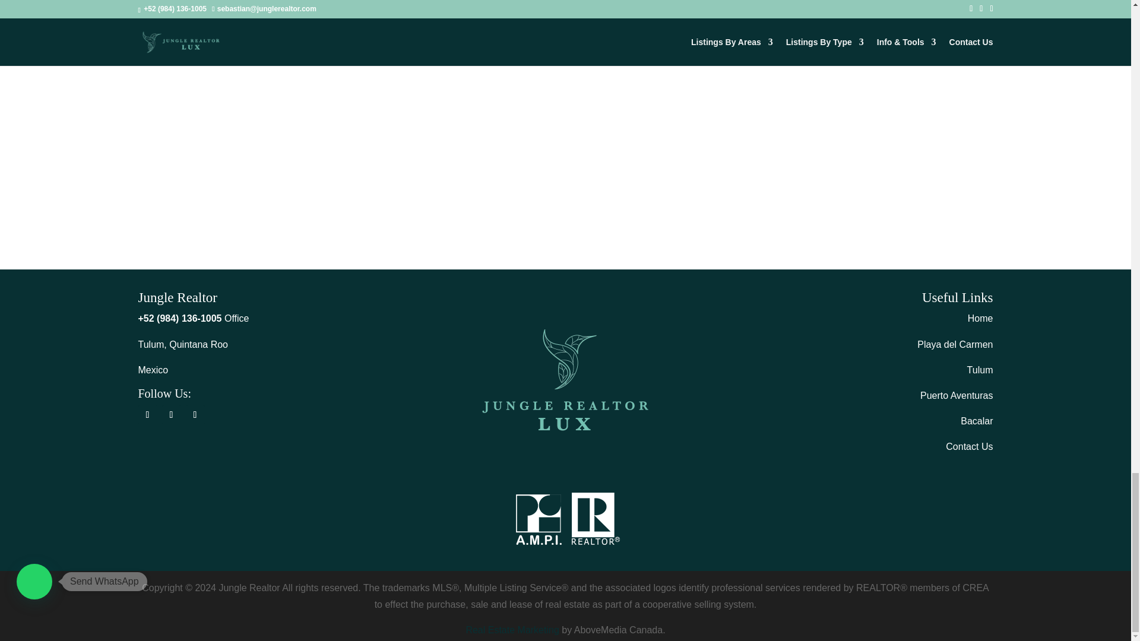  What do you see at coordinates (969, 446) in the screenshot?
I see `Contact Us` at bounding box center [969, 446].